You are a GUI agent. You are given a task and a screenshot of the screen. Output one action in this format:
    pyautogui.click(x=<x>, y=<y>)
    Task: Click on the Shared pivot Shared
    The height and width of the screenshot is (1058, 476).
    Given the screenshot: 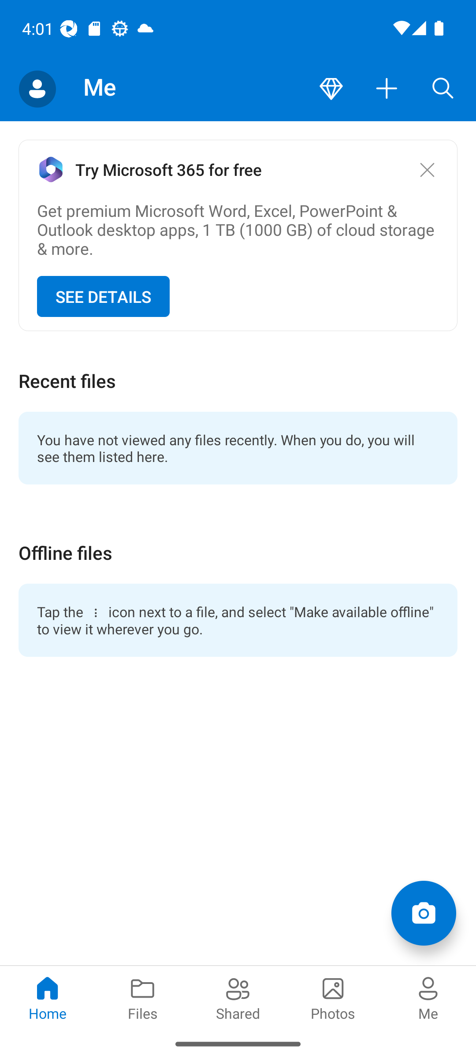 What is the action you would take?
    pyautogui.click(x=238, y=997)
    